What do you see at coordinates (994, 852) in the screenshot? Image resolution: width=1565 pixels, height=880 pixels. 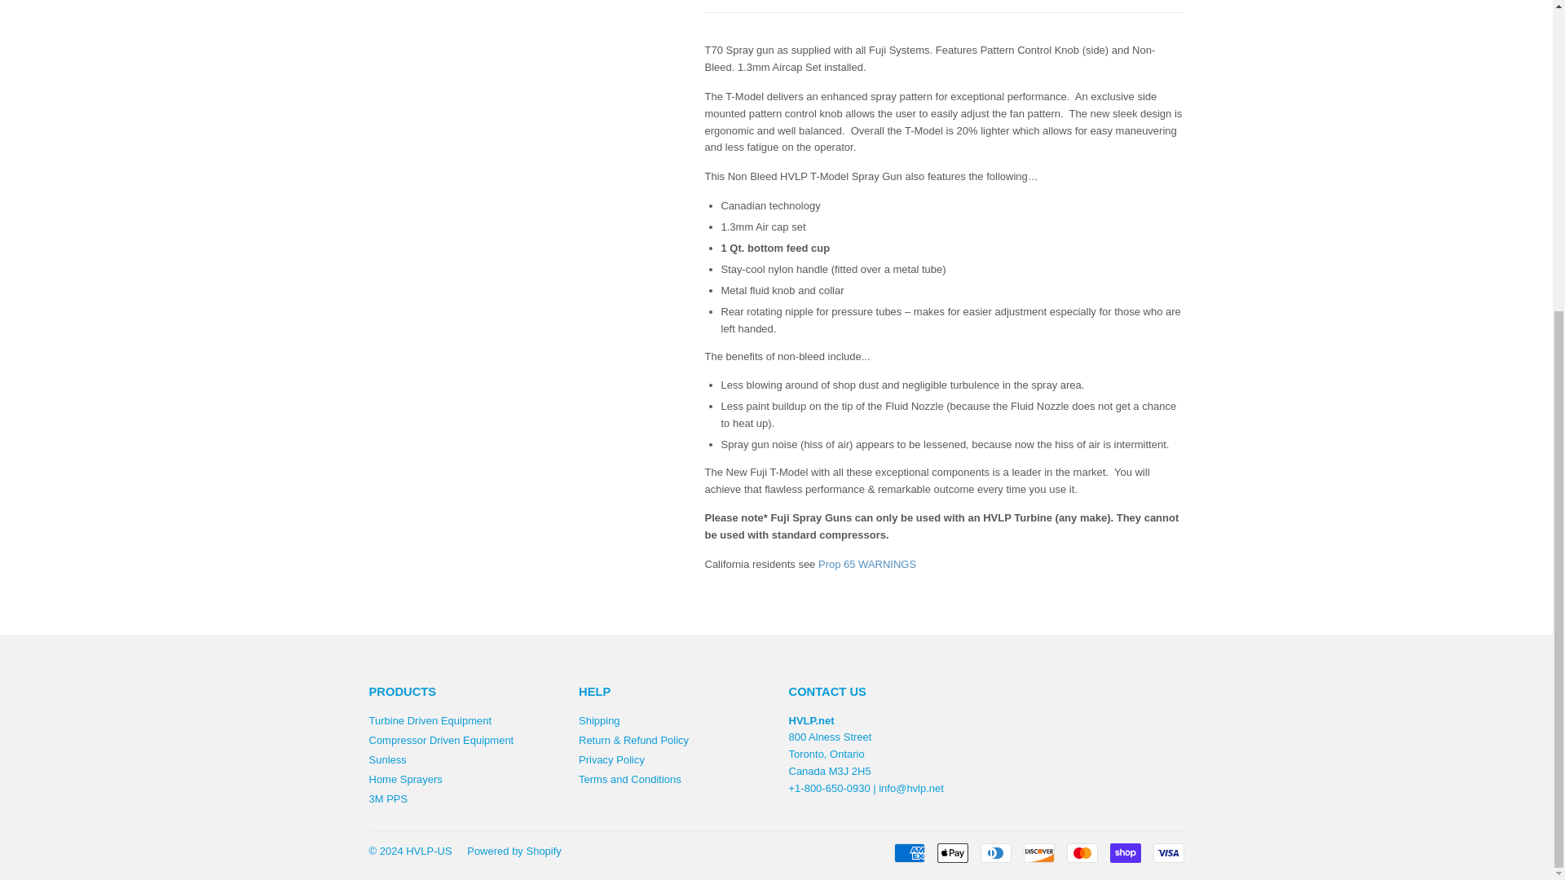 I see `Diners Club` at bounding box center [994, 852].